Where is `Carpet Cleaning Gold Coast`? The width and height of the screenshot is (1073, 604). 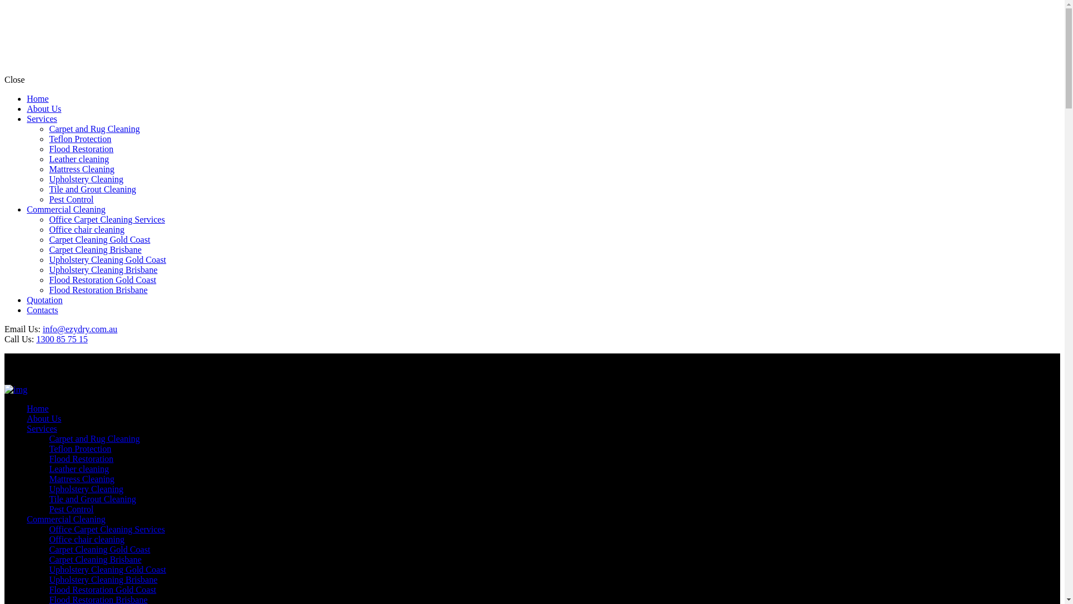
Carpet Cleaning Gold Coast is located at coordinates (99, 549).